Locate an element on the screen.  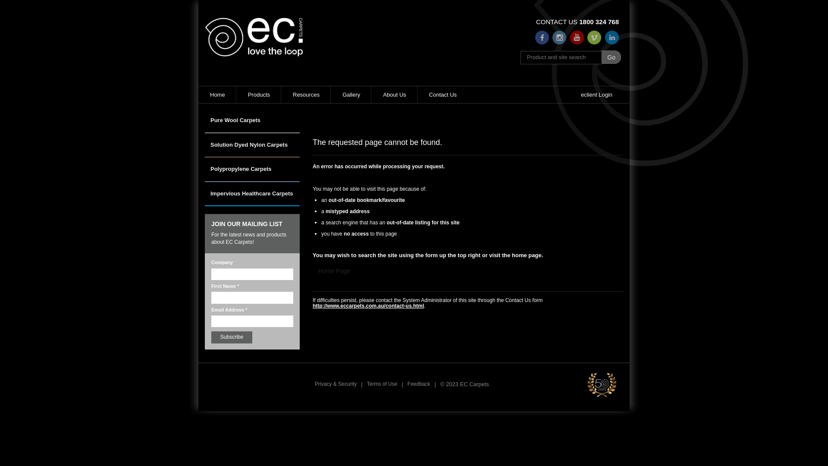
1800 324 768 is located at coordinates (599, 22).